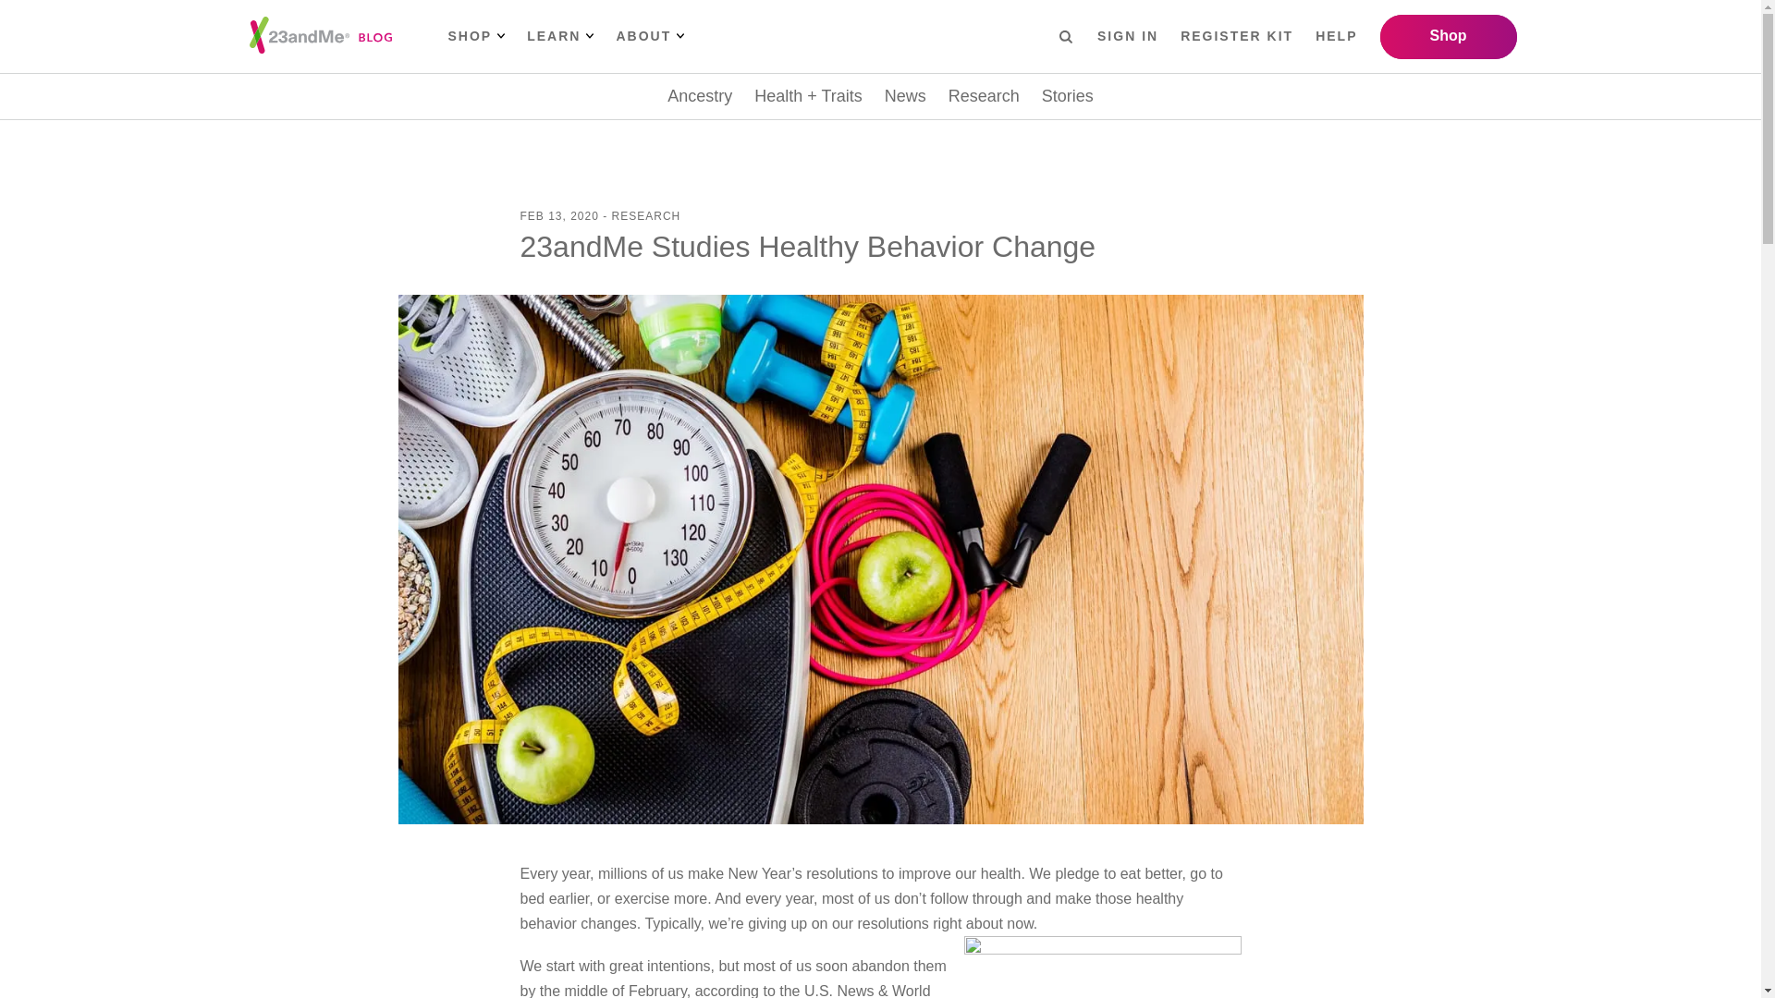 Image resolution: width=1775 pixels, height=998 pixels. I want to click on Search, so click(1065, 35).